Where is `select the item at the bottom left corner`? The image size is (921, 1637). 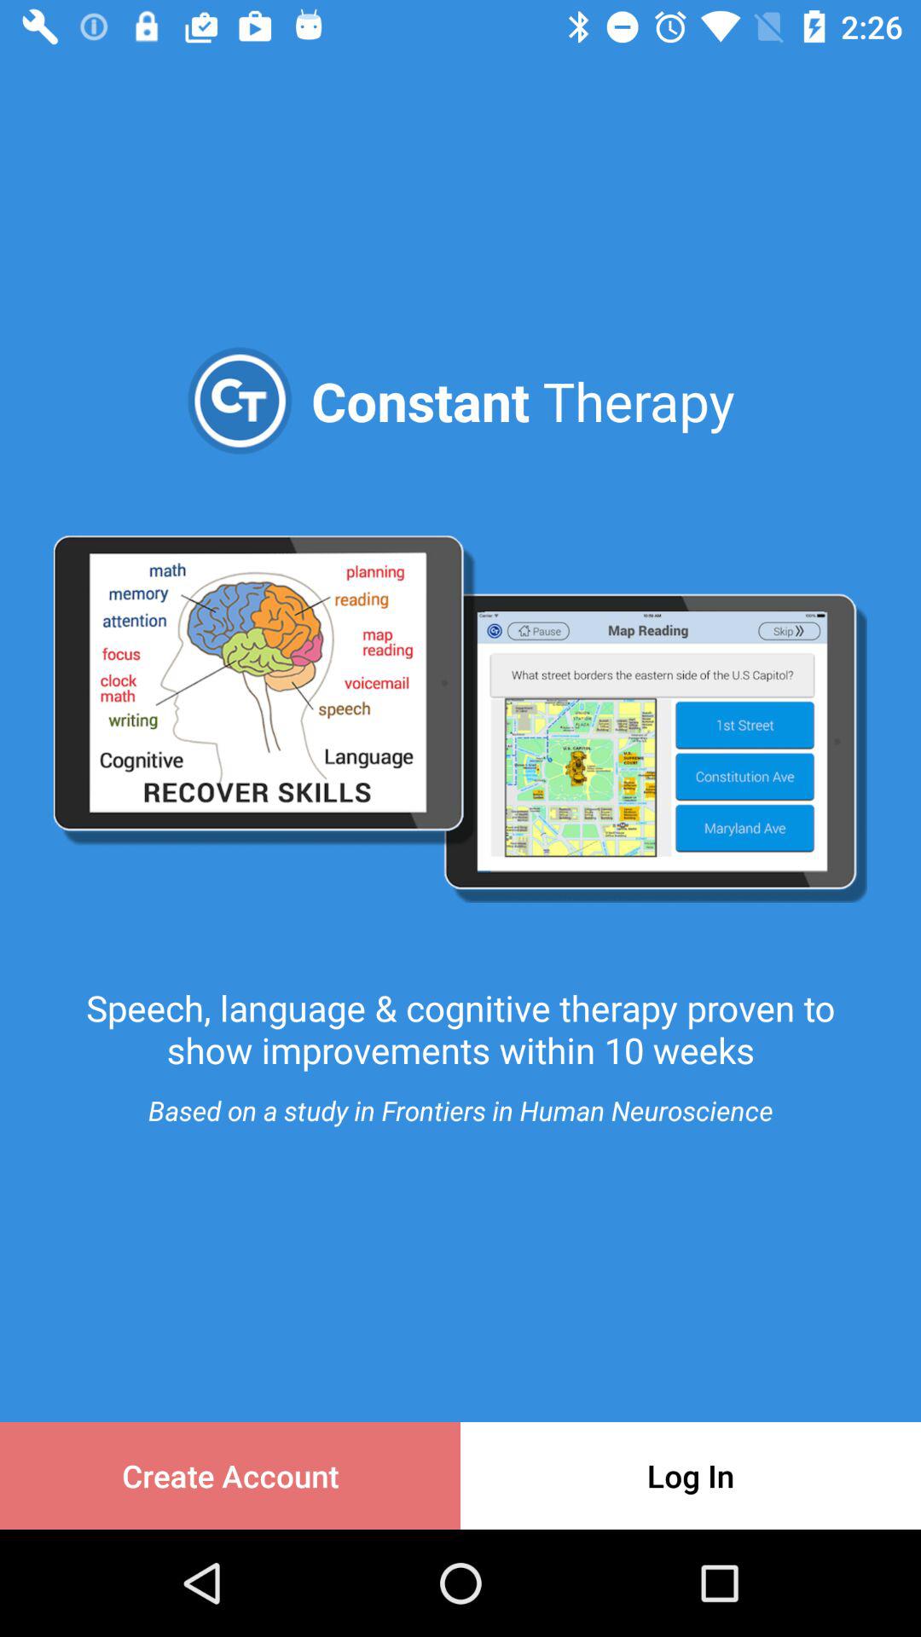 select the item at the bottom left corner is located at coordinates (230, 1475).